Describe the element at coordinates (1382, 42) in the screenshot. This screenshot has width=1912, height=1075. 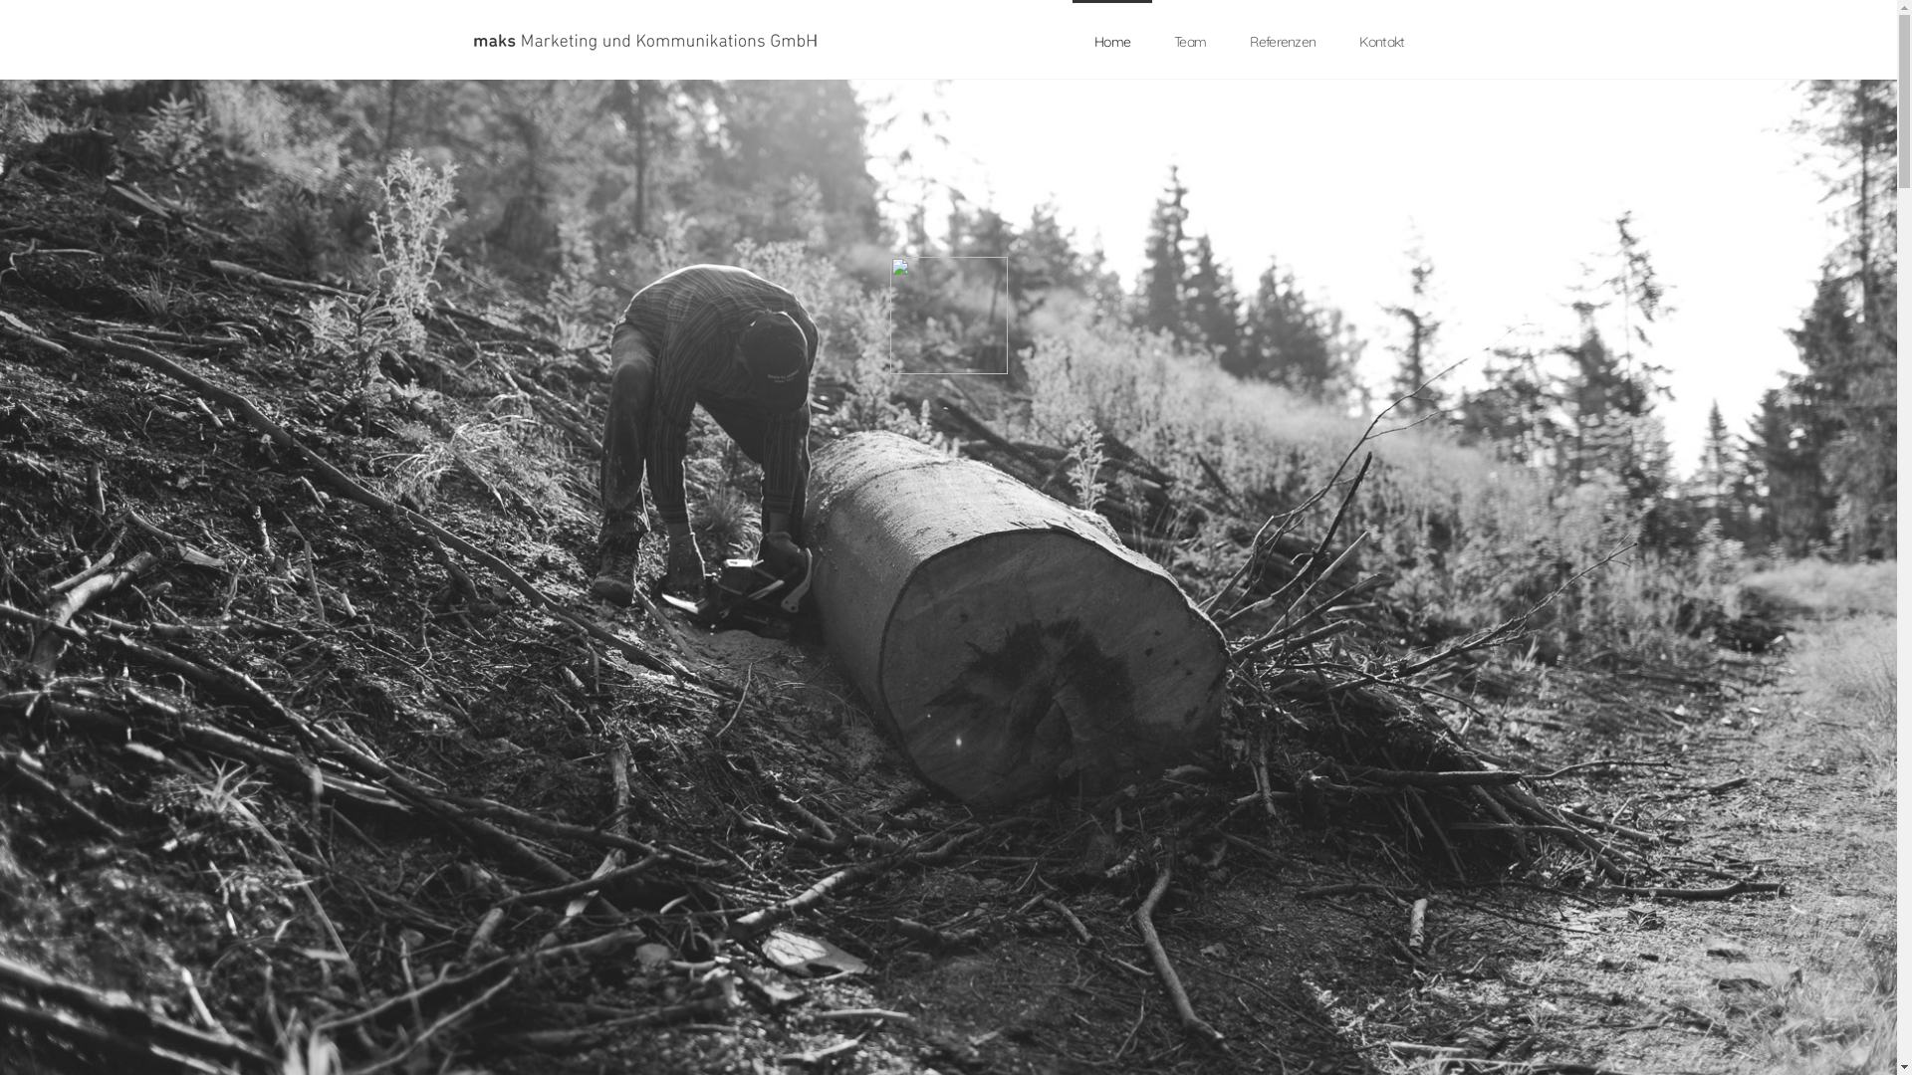
I see `Kontakt` at that location.